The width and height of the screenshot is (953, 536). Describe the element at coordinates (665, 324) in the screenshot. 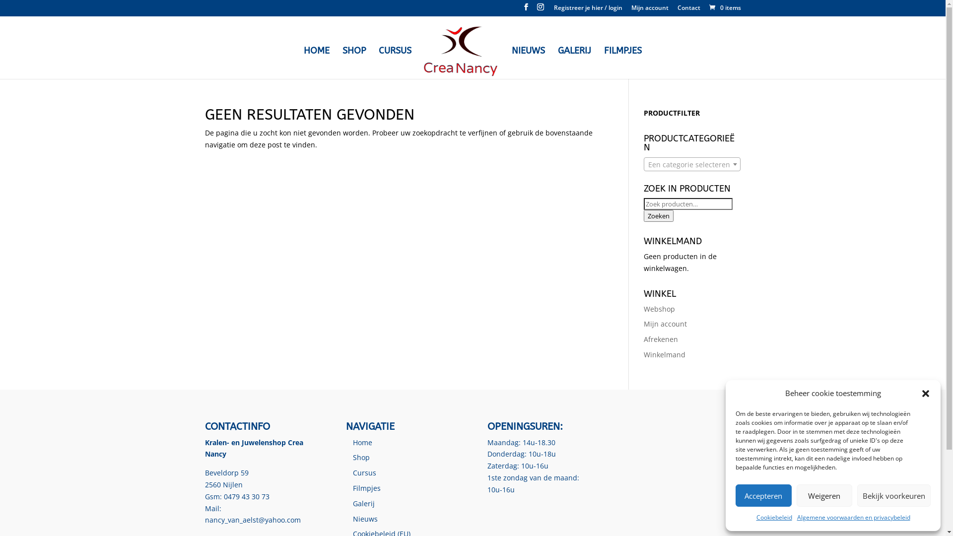

I see `Mijn account` at that location.